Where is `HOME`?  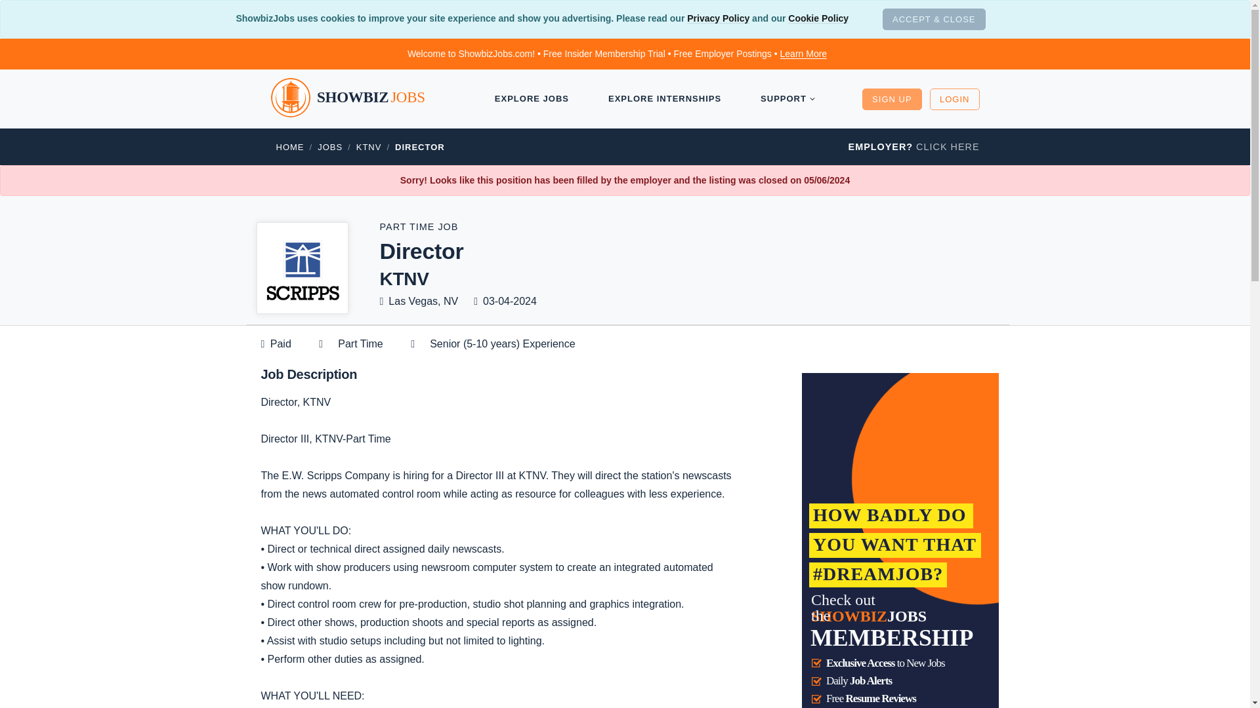
HOME is located at coordinates (289, 147).